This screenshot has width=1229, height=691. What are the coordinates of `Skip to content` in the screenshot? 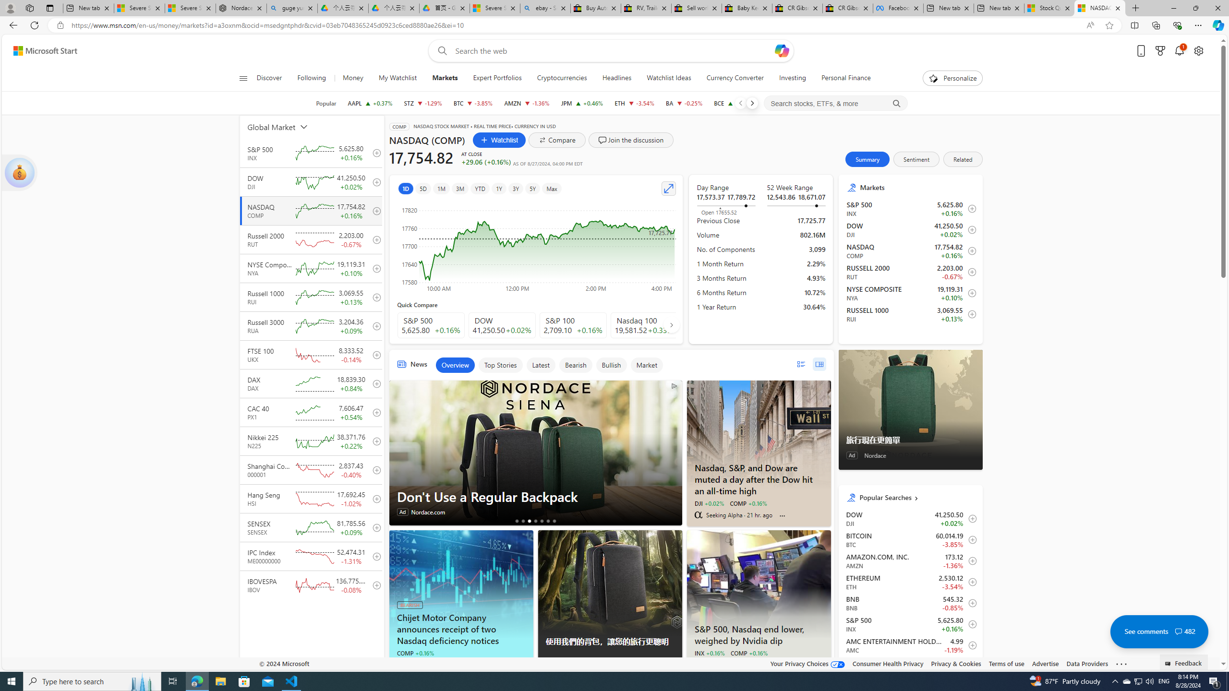 It's located at (41, 51).